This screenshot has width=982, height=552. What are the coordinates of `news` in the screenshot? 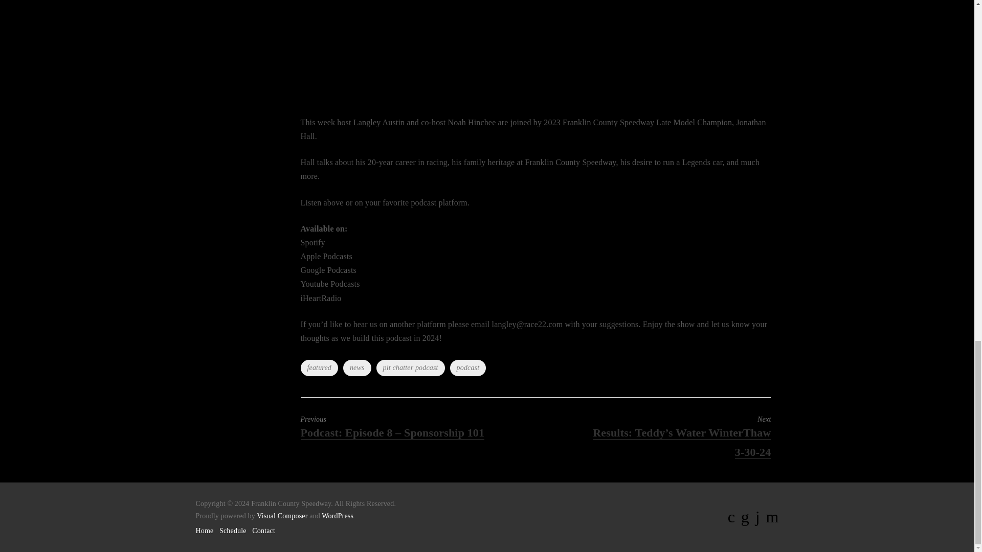 It's located at (357, 368).